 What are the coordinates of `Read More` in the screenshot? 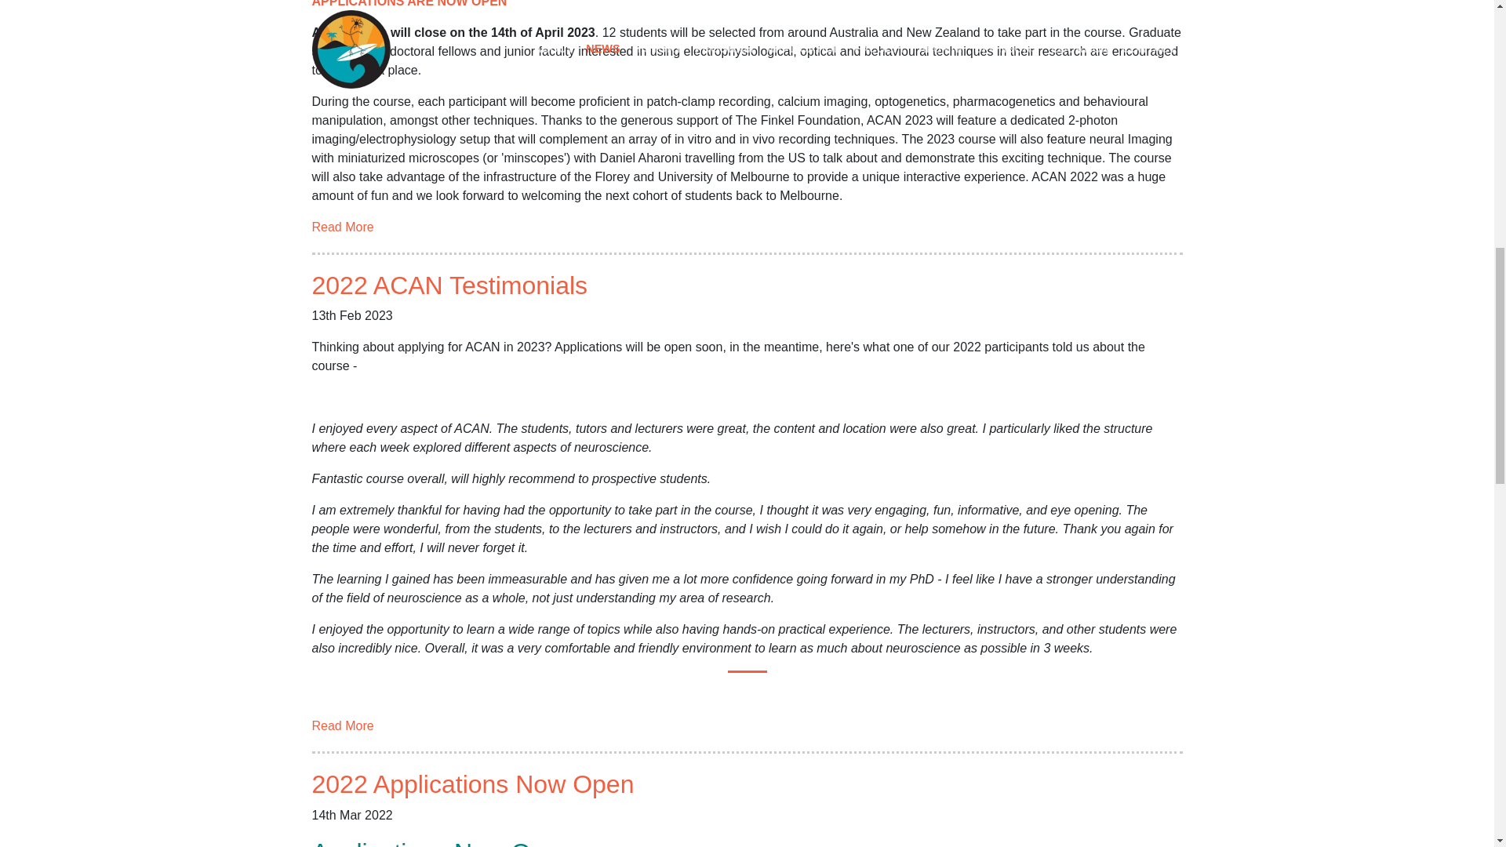 It's located at (342, 227).